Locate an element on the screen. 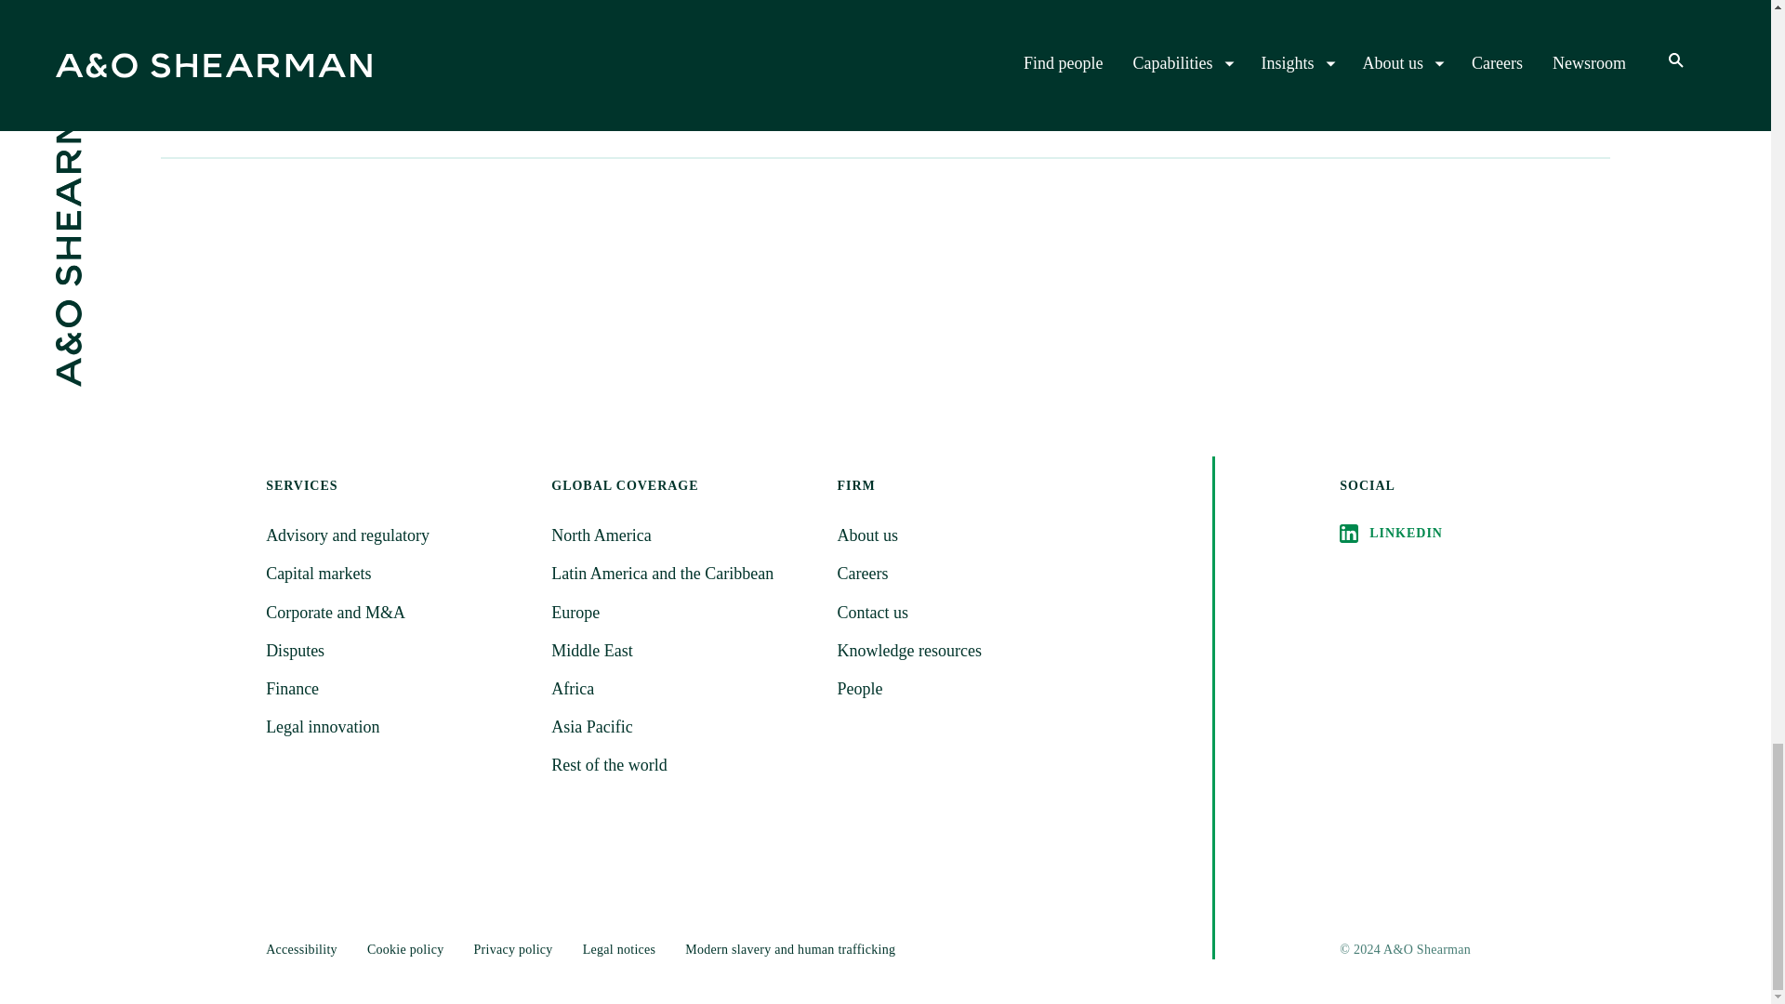 This screenshot has height=1004, width=1785. North America is located at coordinates (397, 651).